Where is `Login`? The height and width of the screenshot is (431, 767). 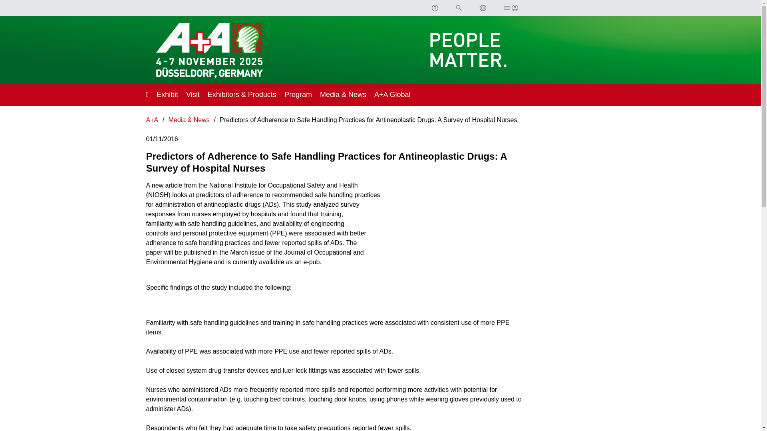
Login is located at coordinates (510, 8).